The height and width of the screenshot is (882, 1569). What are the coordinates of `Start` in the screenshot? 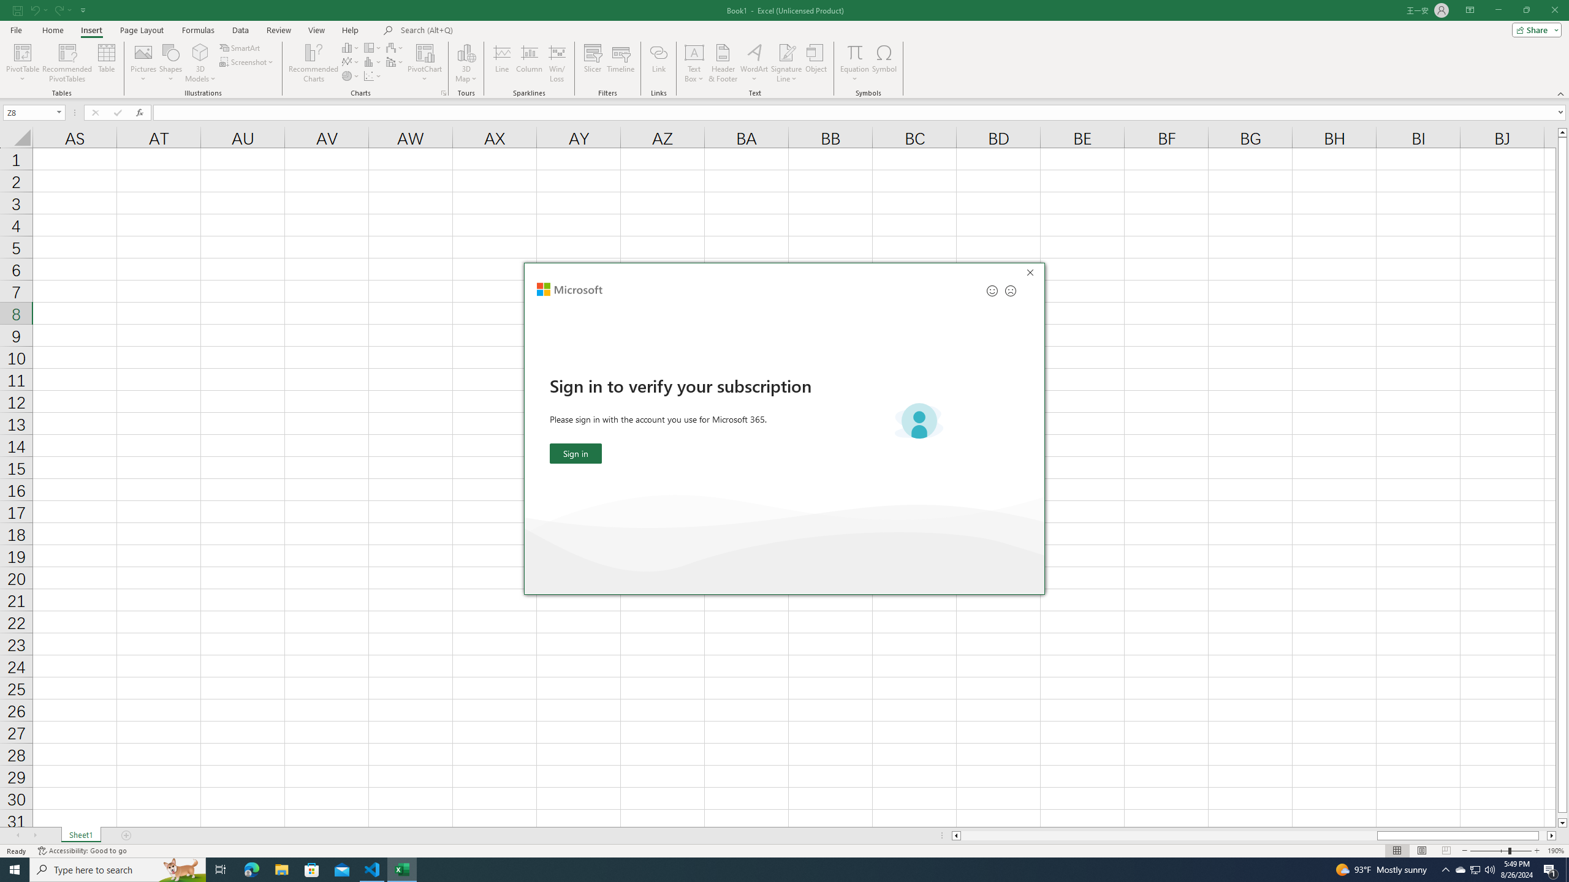 It's located at (15, 870).